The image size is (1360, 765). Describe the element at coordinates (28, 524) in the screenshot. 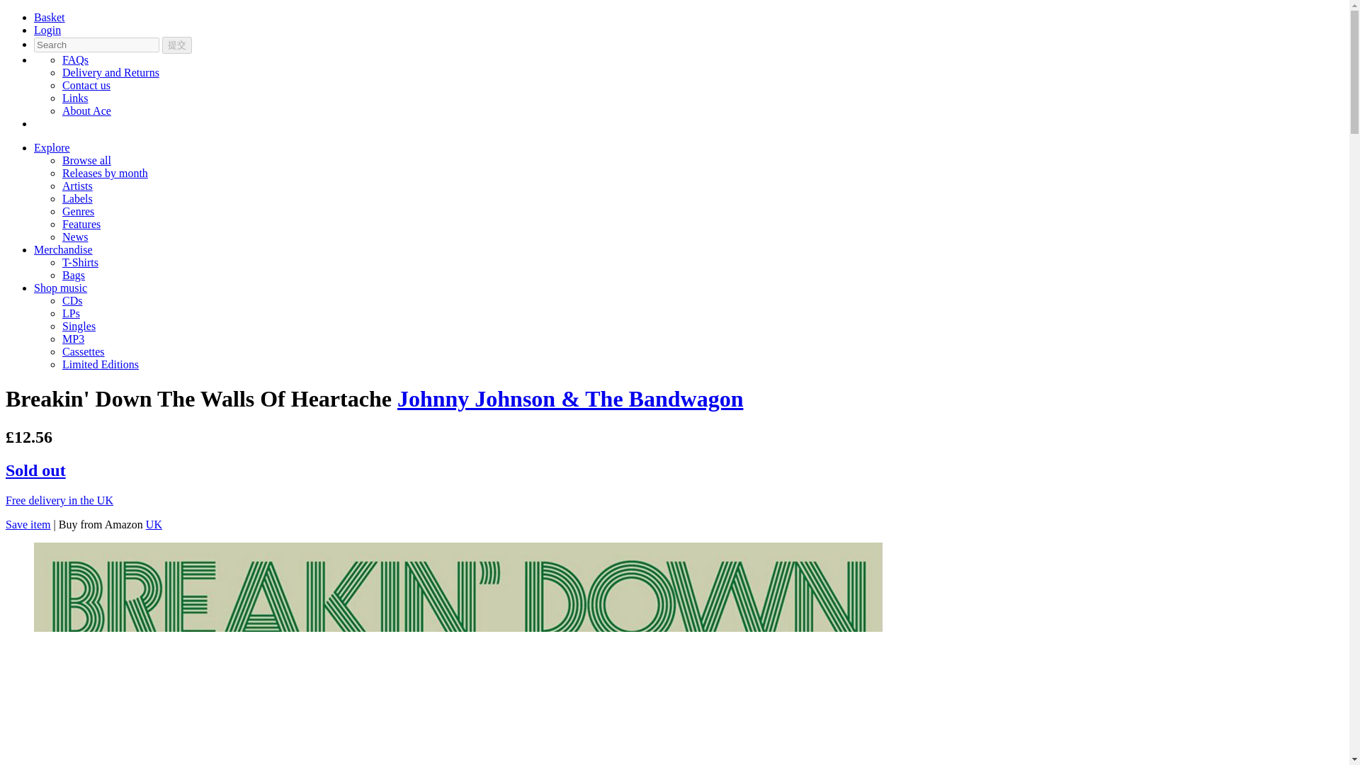

I see `Save item` at that location.